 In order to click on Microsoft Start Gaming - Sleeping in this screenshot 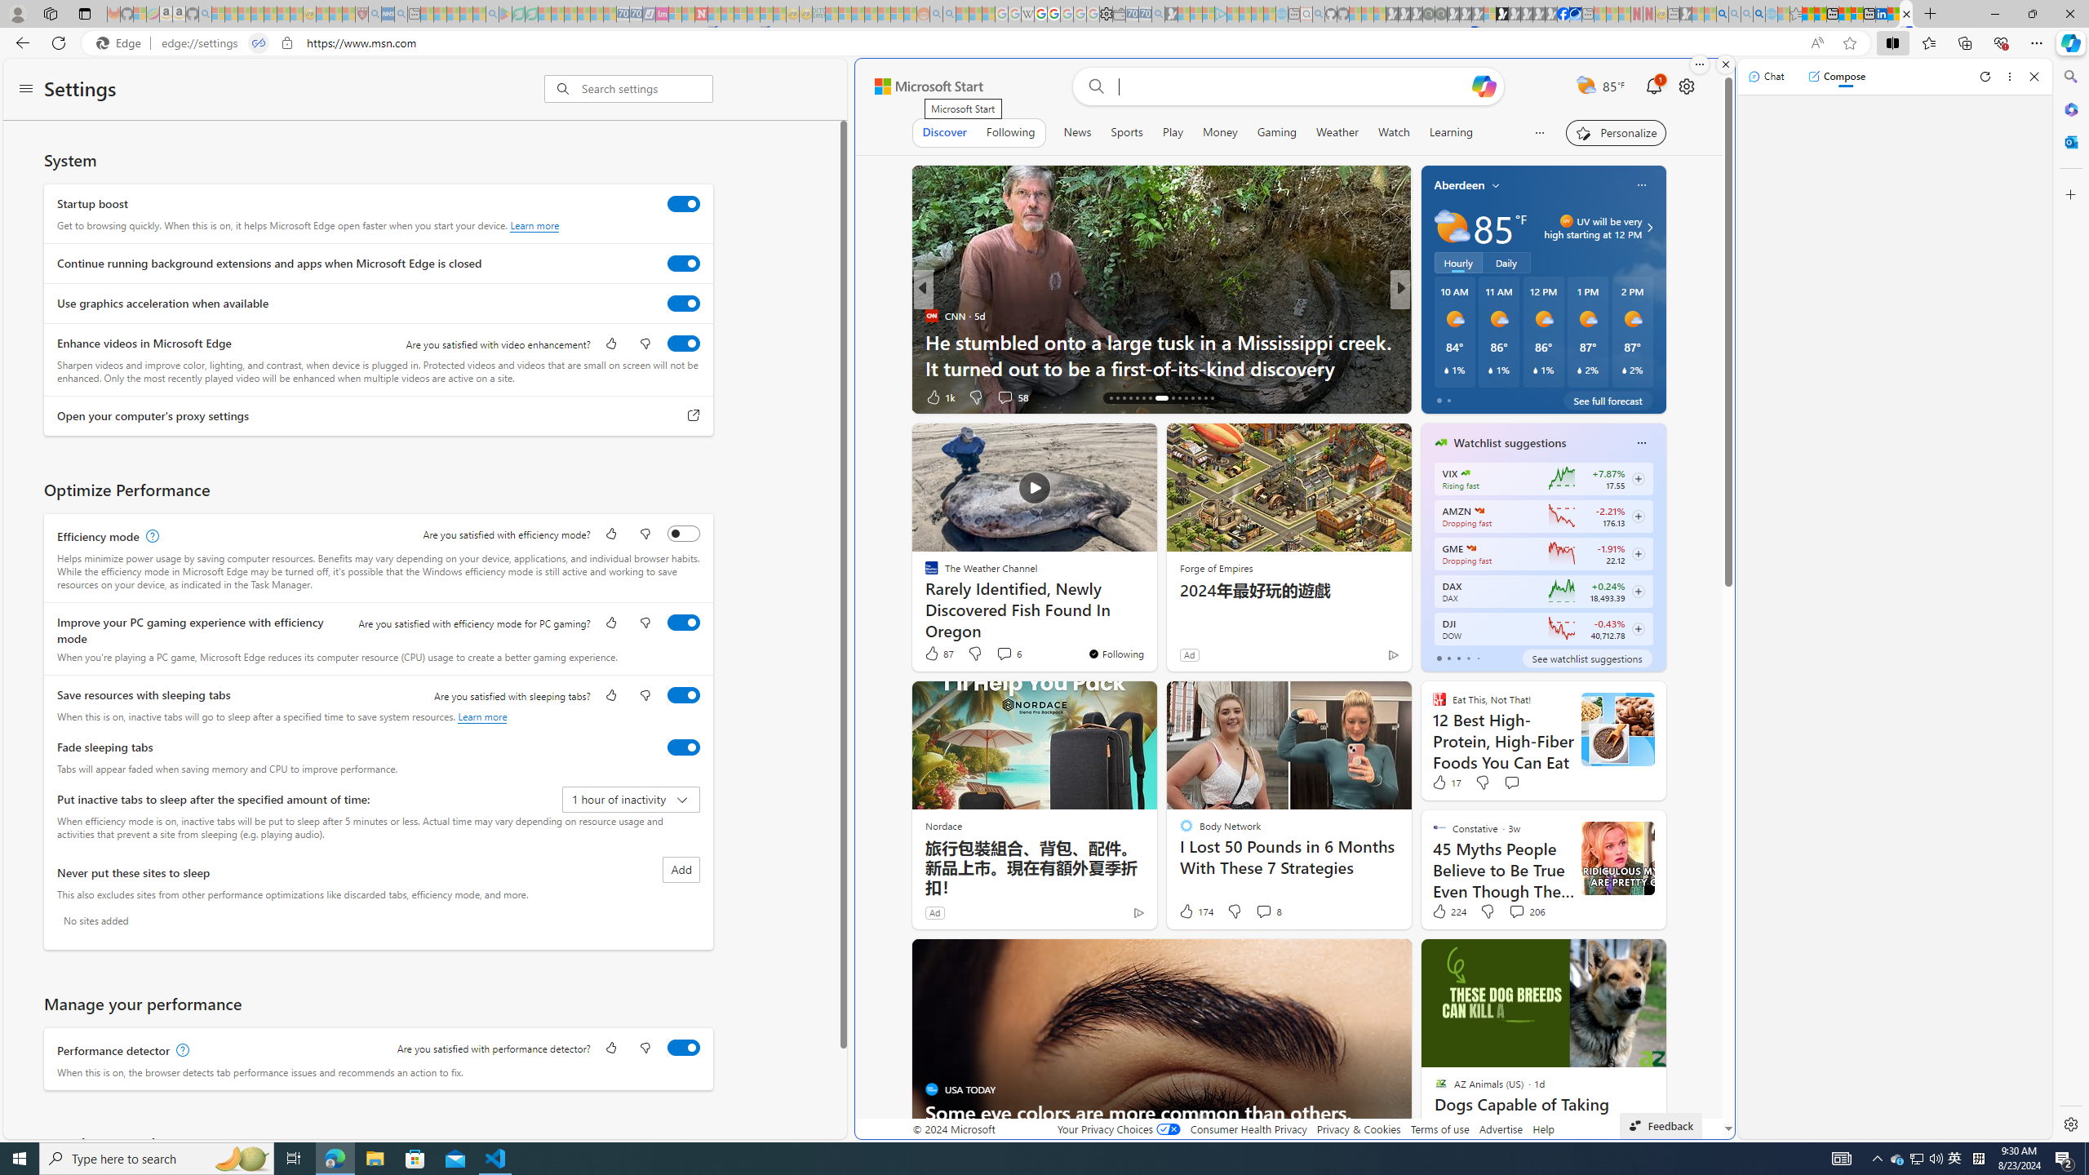, I will do `click(1170, 14)`.